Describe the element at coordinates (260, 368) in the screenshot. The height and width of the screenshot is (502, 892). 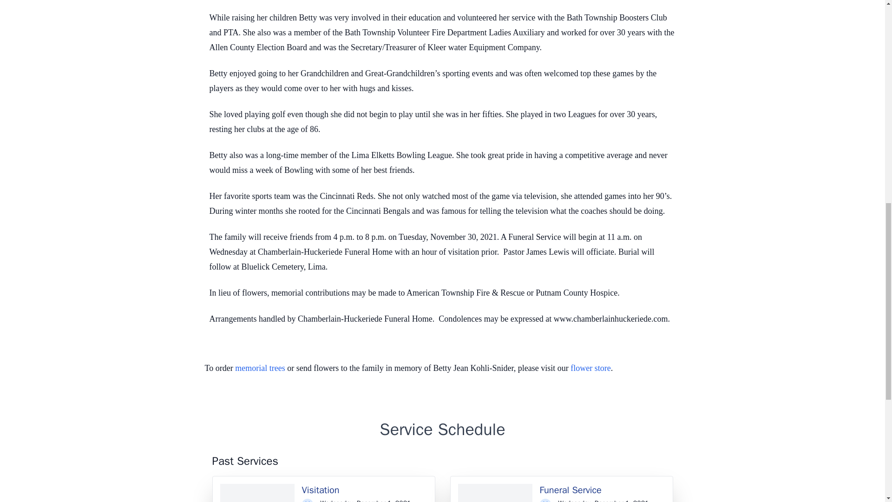
I see `memorial trees` at that location.